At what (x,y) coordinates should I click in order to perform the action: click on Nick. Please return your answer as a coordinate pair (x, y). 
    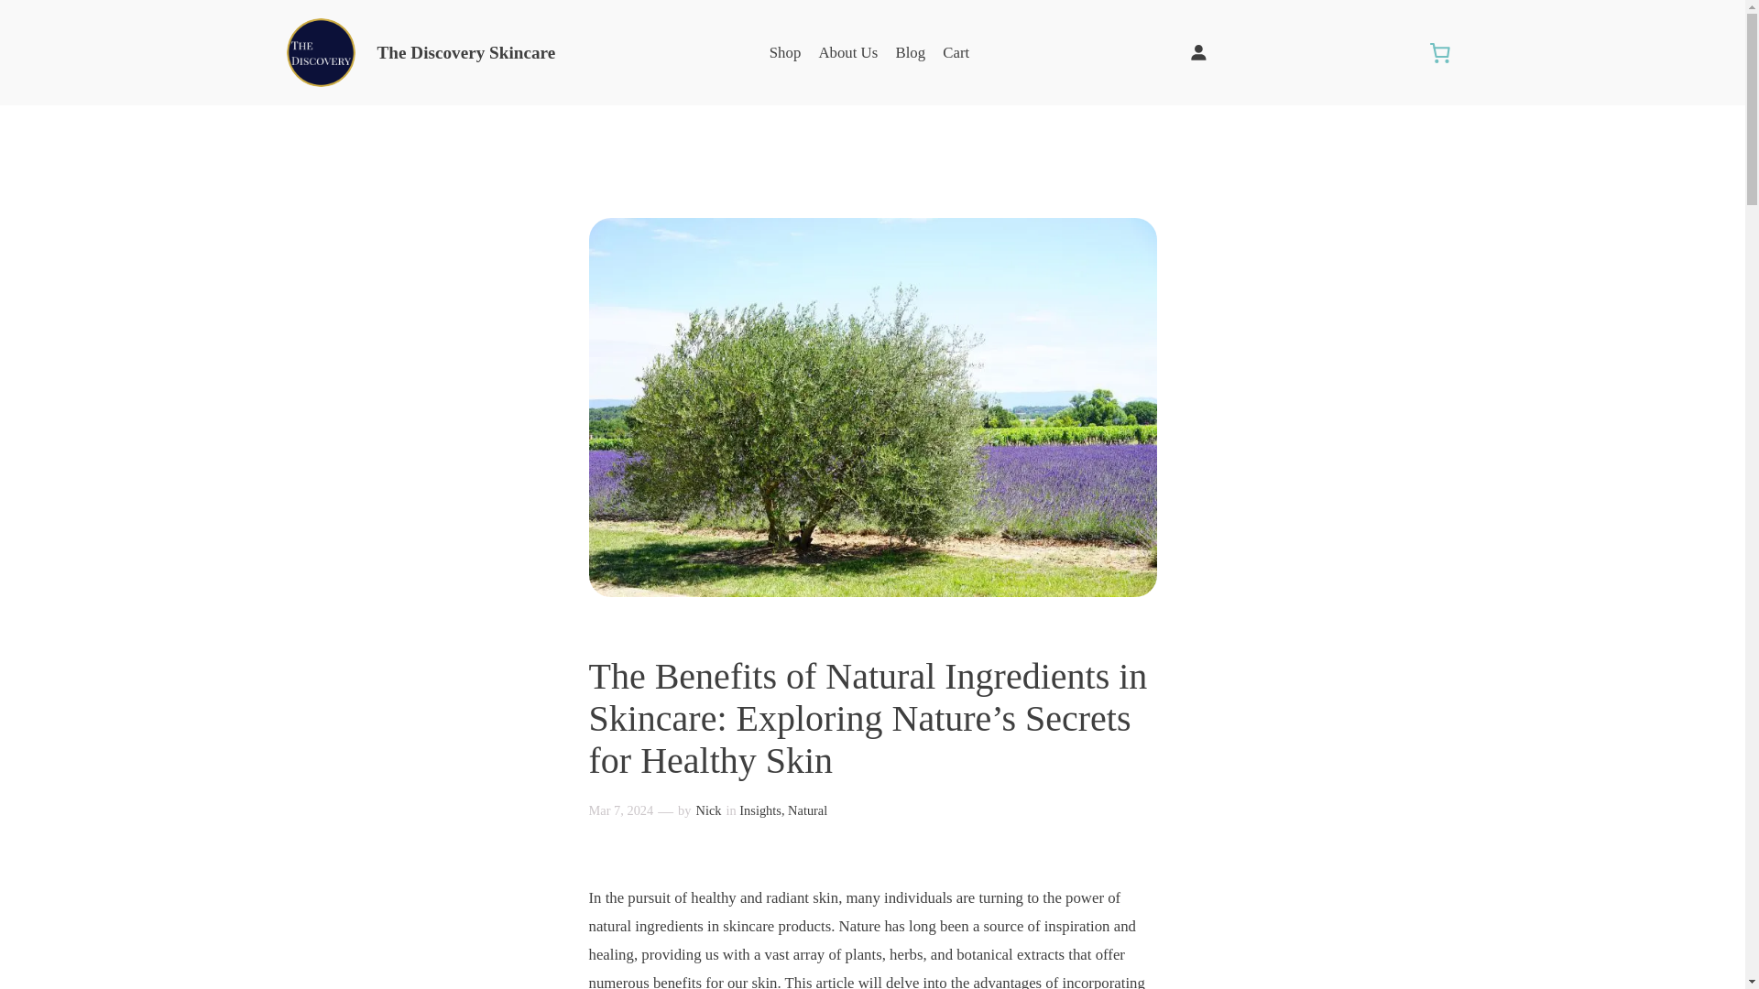
    Looking at the image, I should click on (709, 810).